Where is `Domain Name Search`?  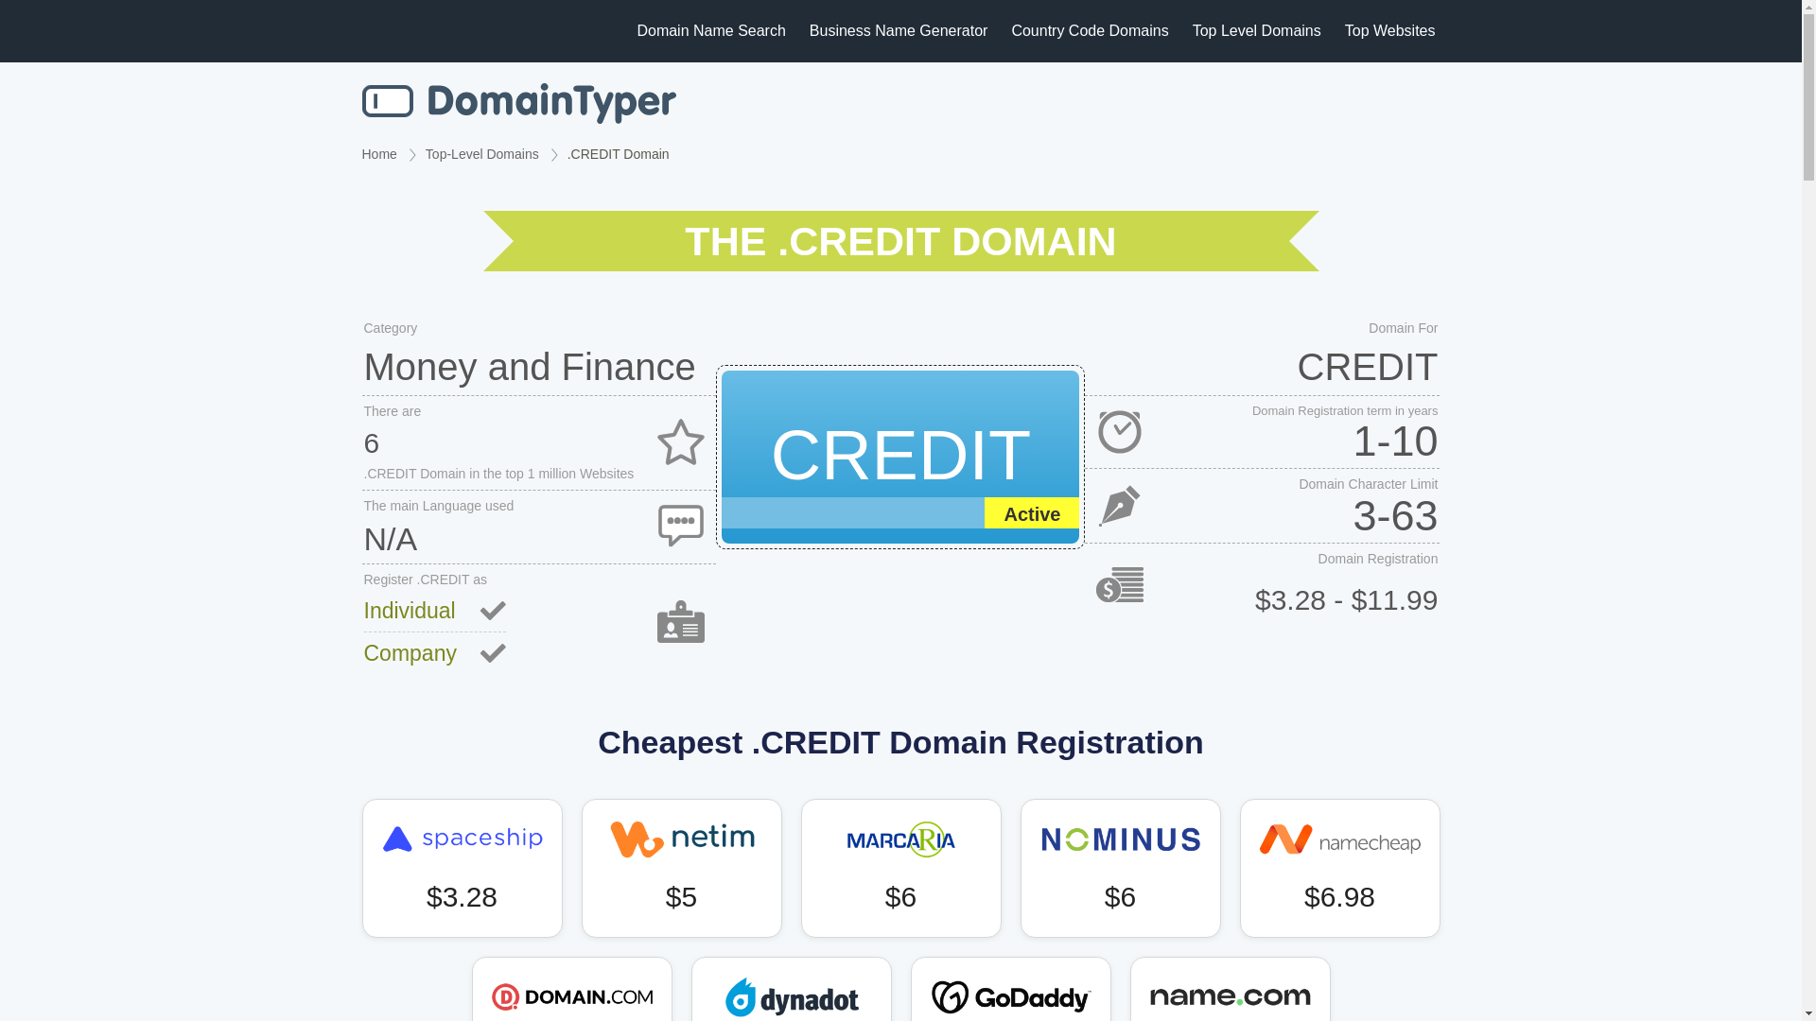
Domain Name Search is located at coordinates (518, 103).